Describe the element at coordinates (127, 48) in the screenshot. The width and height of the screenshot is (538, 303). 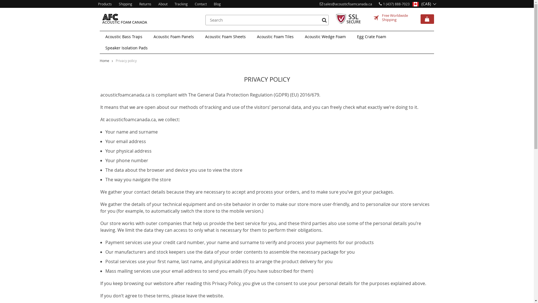
I see `Speaker Isolation Pads` at that location.